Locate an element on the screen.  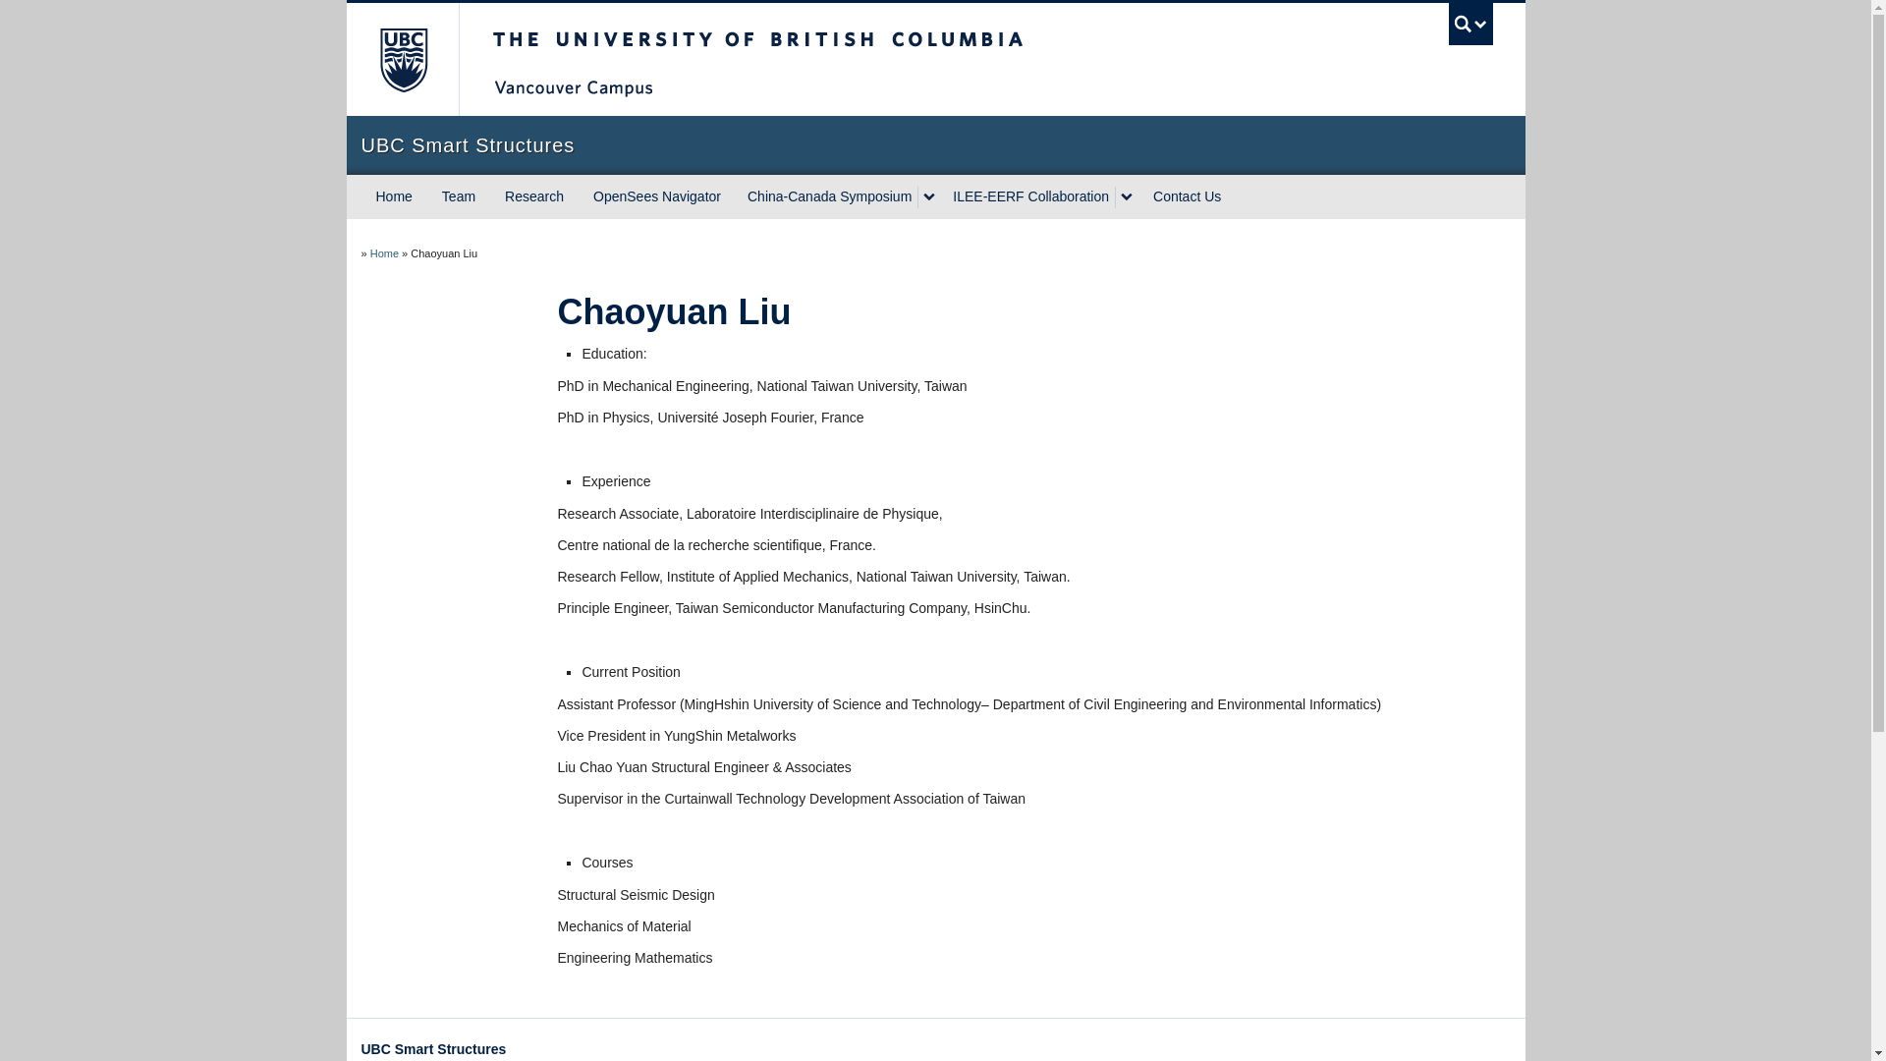
OpenSees Navigator is located at coordinates (656, 196).